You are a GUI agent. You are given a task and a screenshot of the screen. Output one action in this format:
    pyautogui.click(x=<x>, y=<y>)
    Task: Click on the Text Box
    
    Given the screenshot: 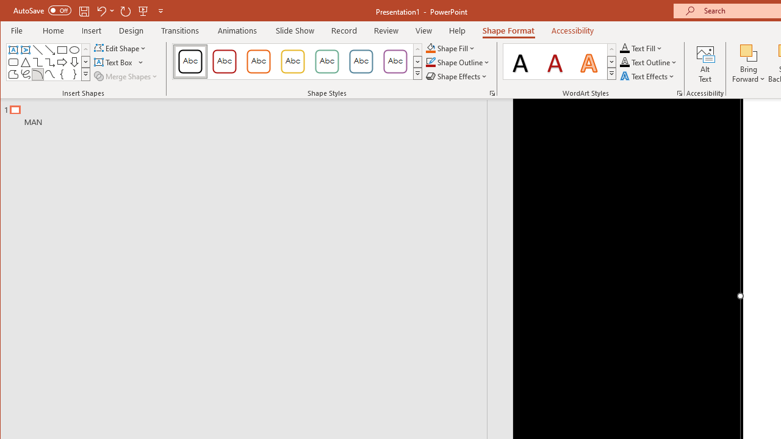 What is the action you would take?
    pyautogui.click(x=13, y=50)
    